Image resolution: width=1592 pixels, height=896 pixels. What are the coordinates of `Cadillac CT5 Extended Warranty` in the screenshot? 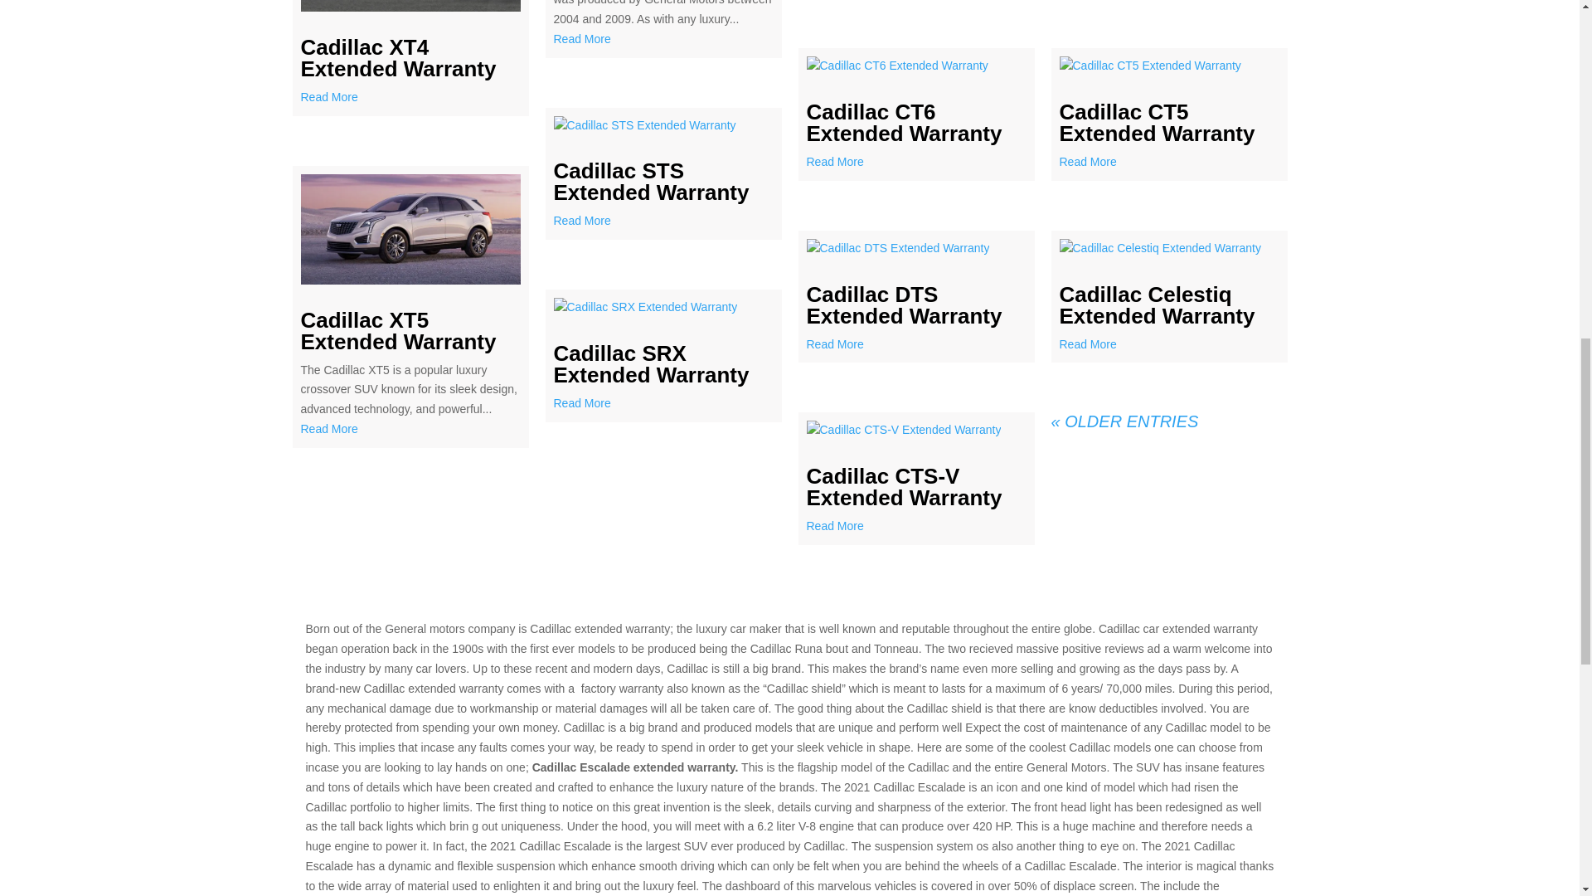 It's located at (1158, 123).